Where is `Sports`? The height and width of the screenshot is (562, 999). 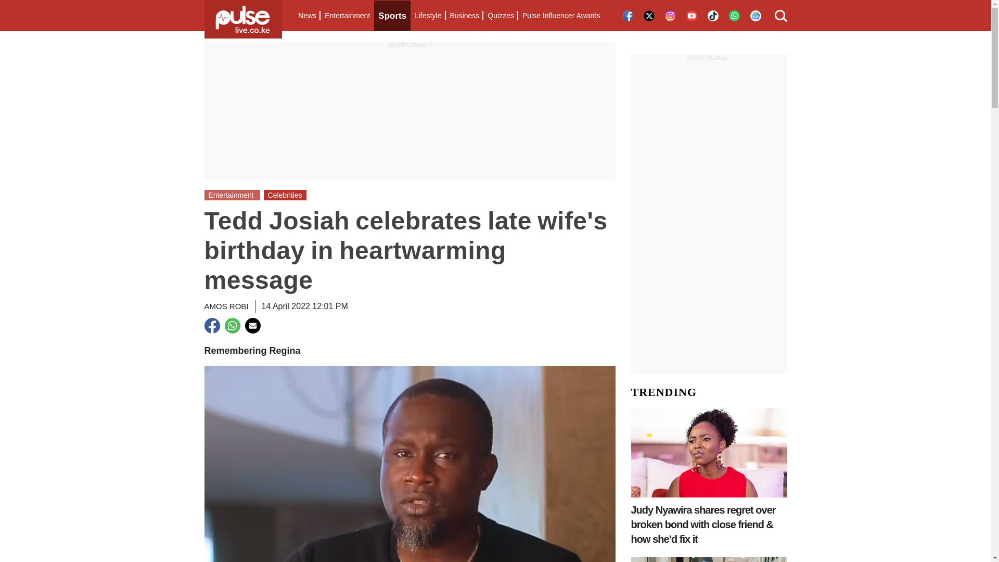
Sports is located at coordinates (392, 16).